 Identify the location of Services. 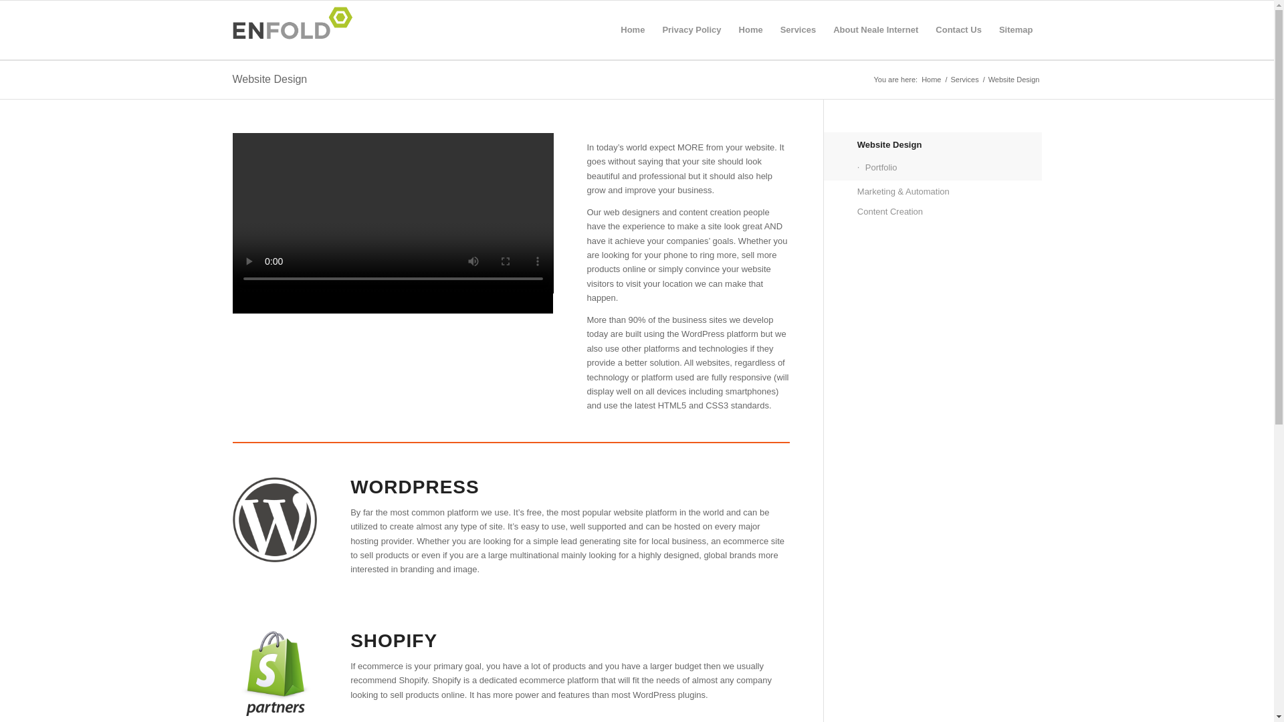
(964, 80).